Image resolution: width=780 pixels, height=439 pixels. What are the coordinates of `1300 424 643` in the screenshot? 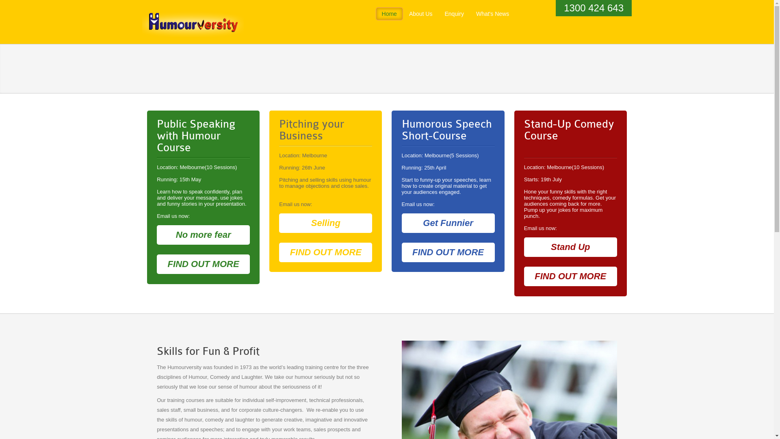 It's located at (594, 8).